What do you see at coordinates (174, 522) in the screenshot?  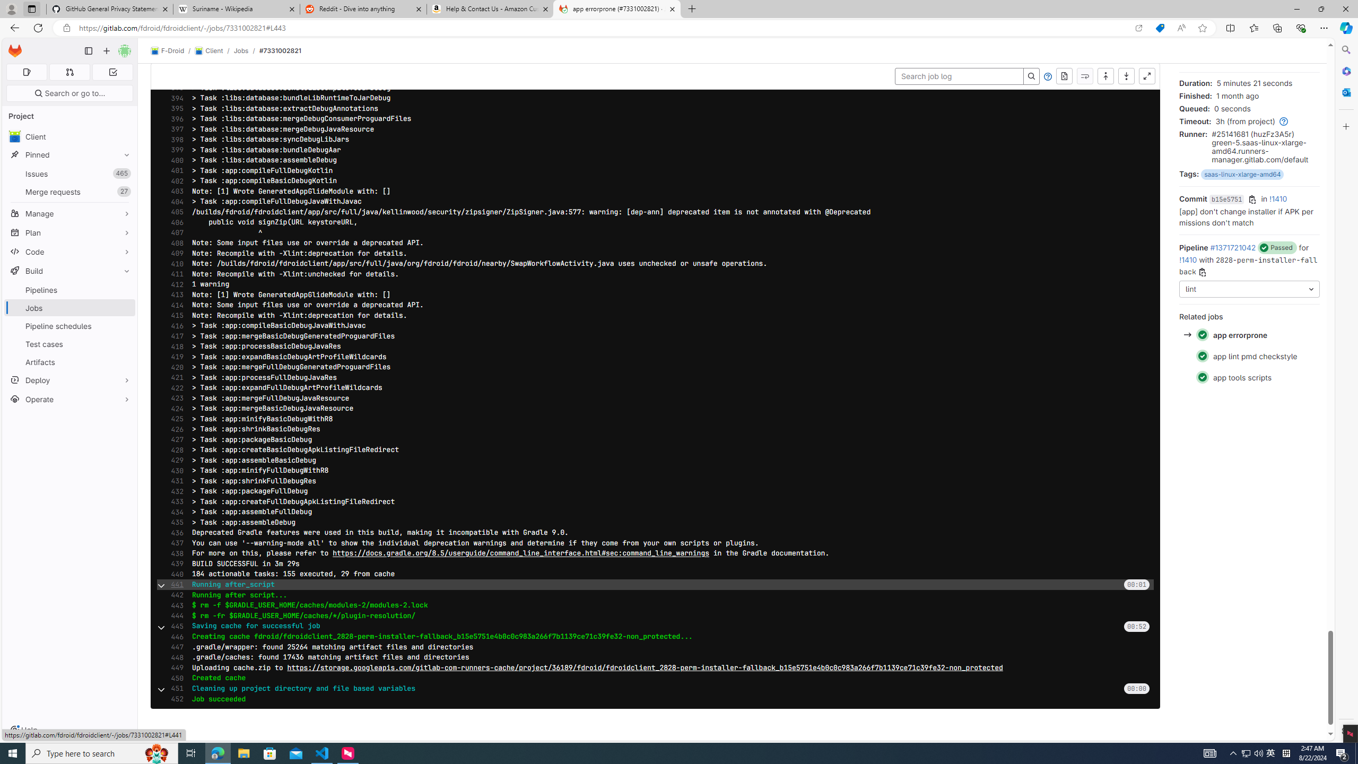 I see `435` at bounding box center [174, 522].